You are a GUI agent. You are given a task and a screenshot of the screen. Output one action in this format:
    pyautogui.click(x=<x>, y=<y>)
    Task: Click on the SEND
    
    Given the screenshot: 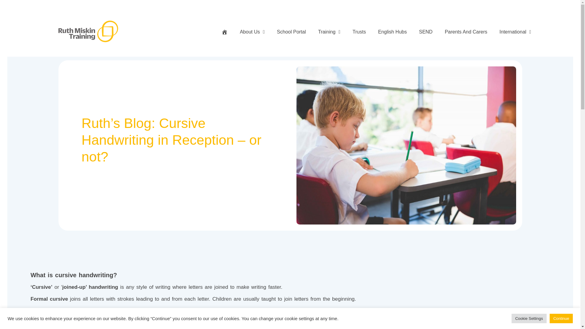 What is the action you would take?
    pyautogui.click(x=425, y=32)
    